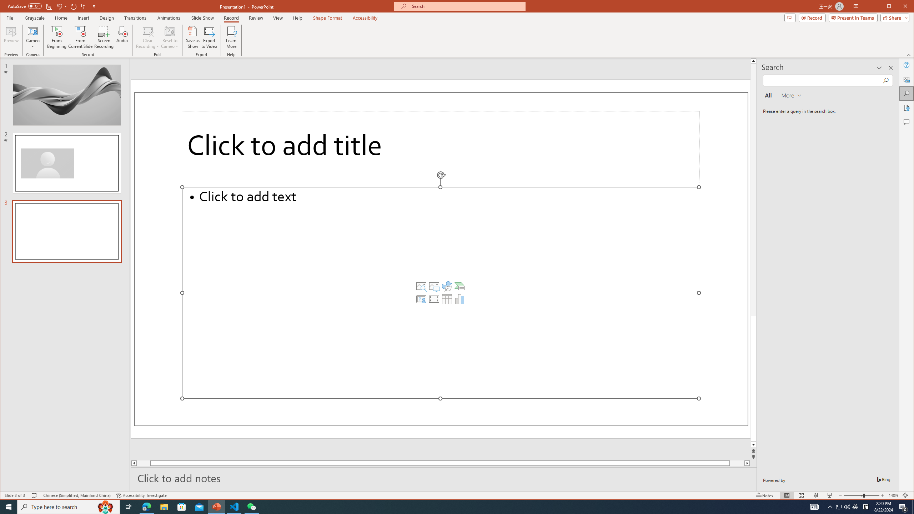  Describe the element at coordinates (838, 507) in the screenshot. I see `Task View` at that location.